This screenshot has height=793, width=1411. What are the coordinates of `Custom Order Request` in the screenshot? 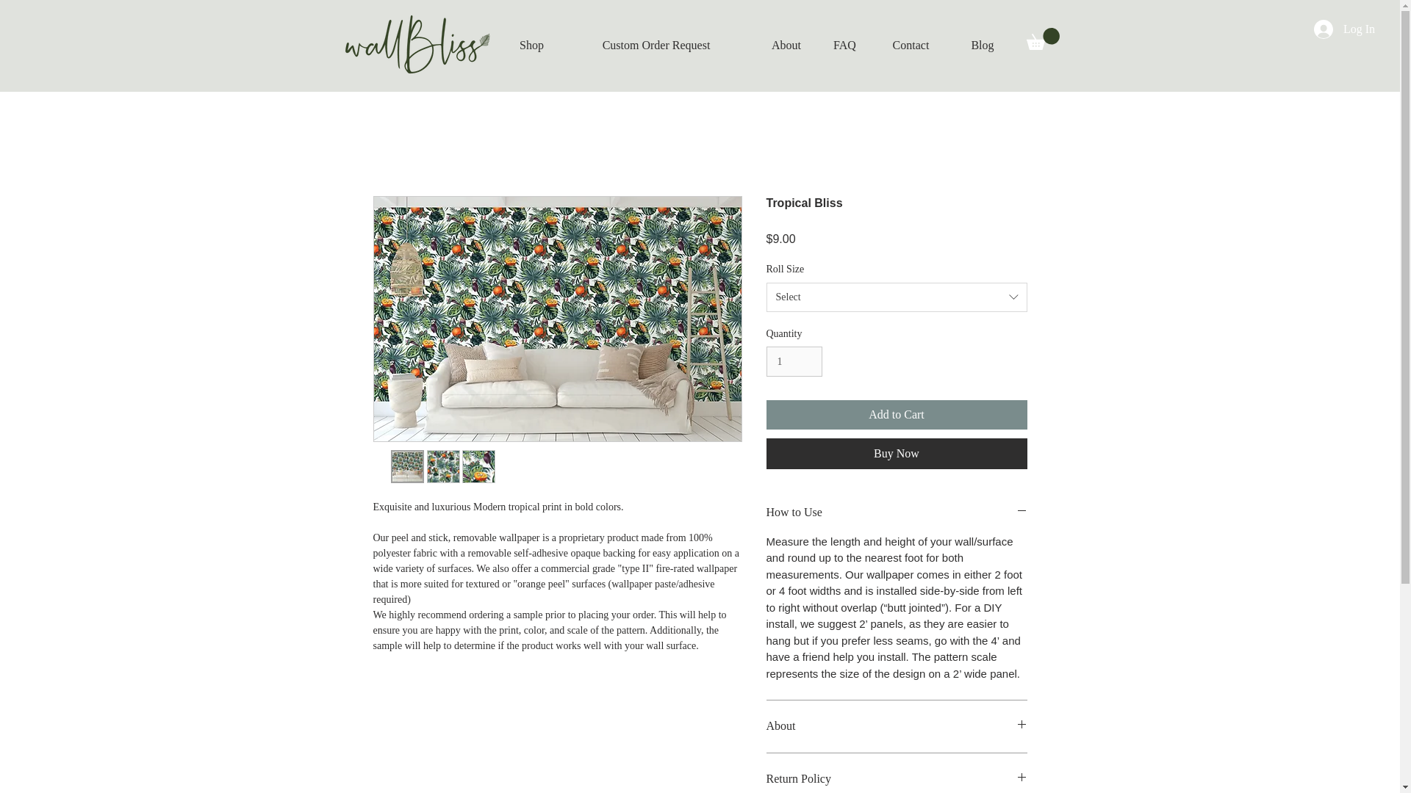 It's located at (657, 46).